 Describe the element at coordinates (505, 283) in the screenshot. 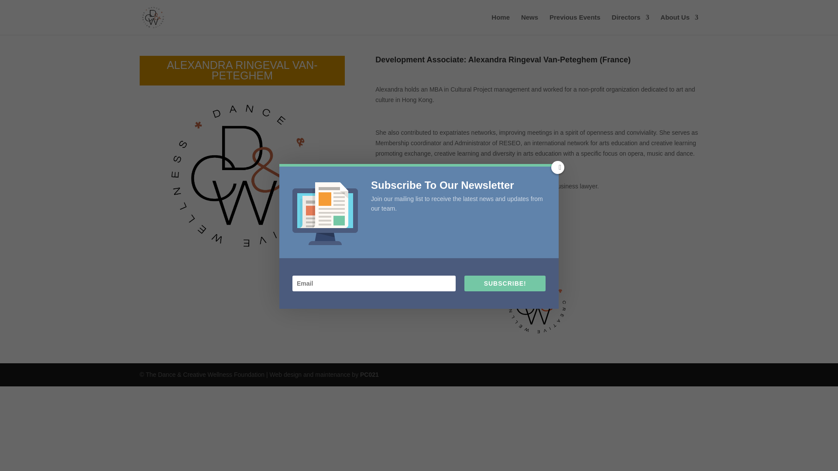

I see `SUBSCRIBE!` at that location.